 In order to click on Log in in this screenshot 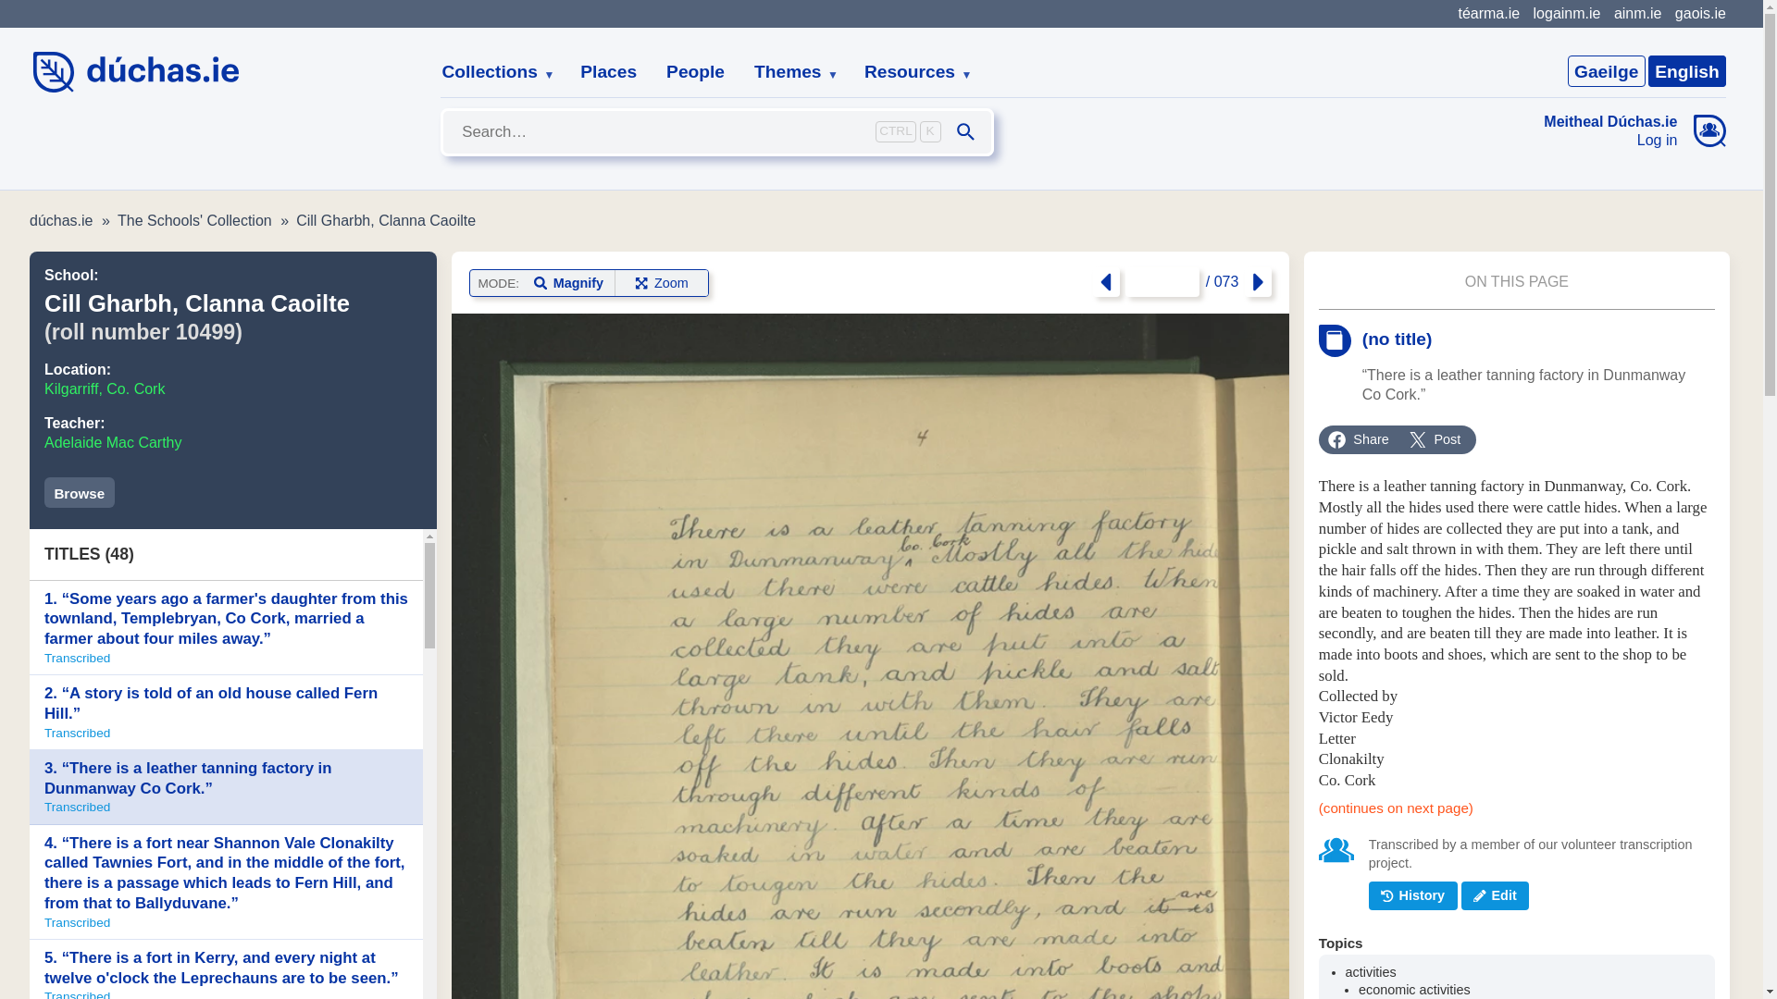, I will do `click(1610, 140)`.